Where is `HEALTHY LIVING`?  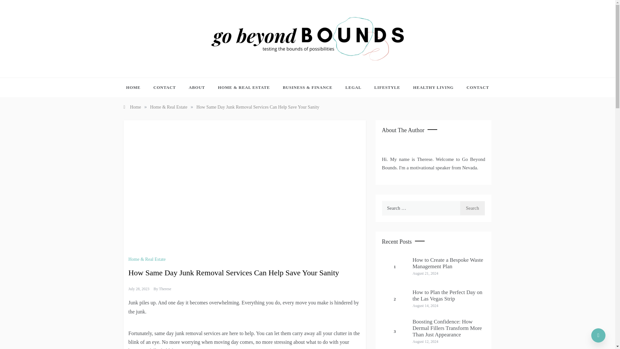
HEALTHY LIVING is located at coordinates (433, 87).